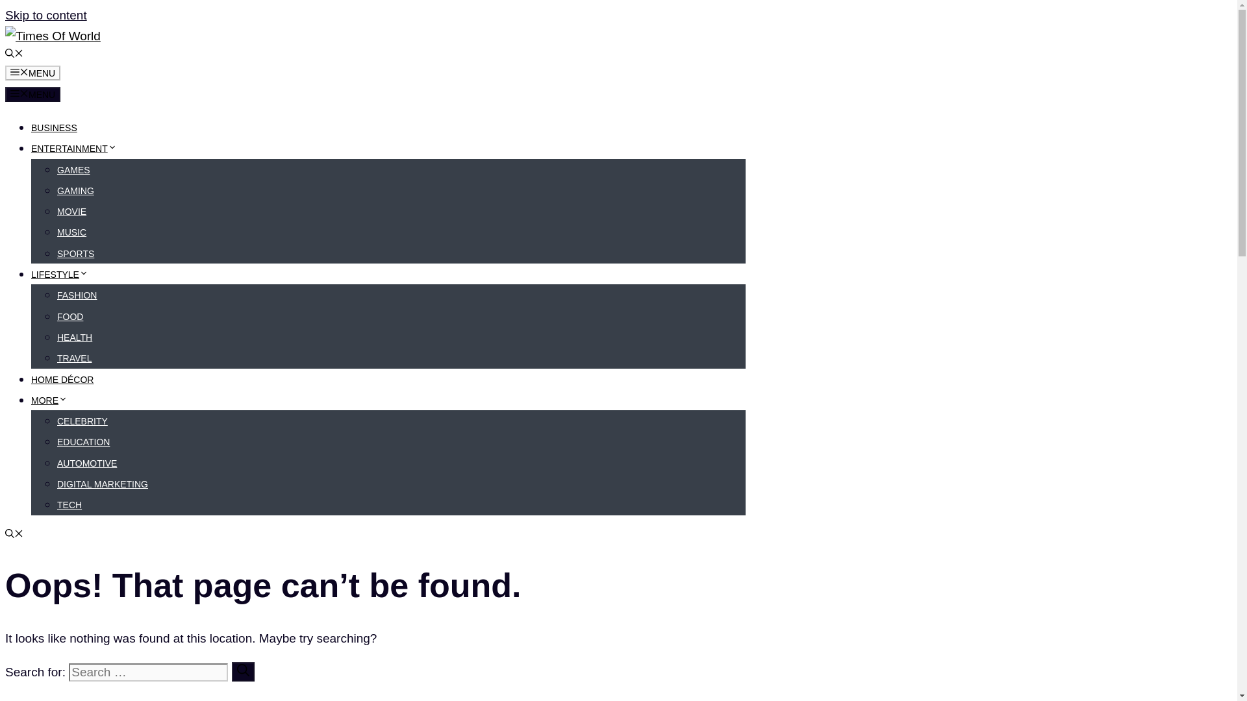 The height and width of the screenshot is (701, 1247). What do you see at coordinates (69, 505) in the screenshot?
I see `TECH` at bounding box center [69, 505].